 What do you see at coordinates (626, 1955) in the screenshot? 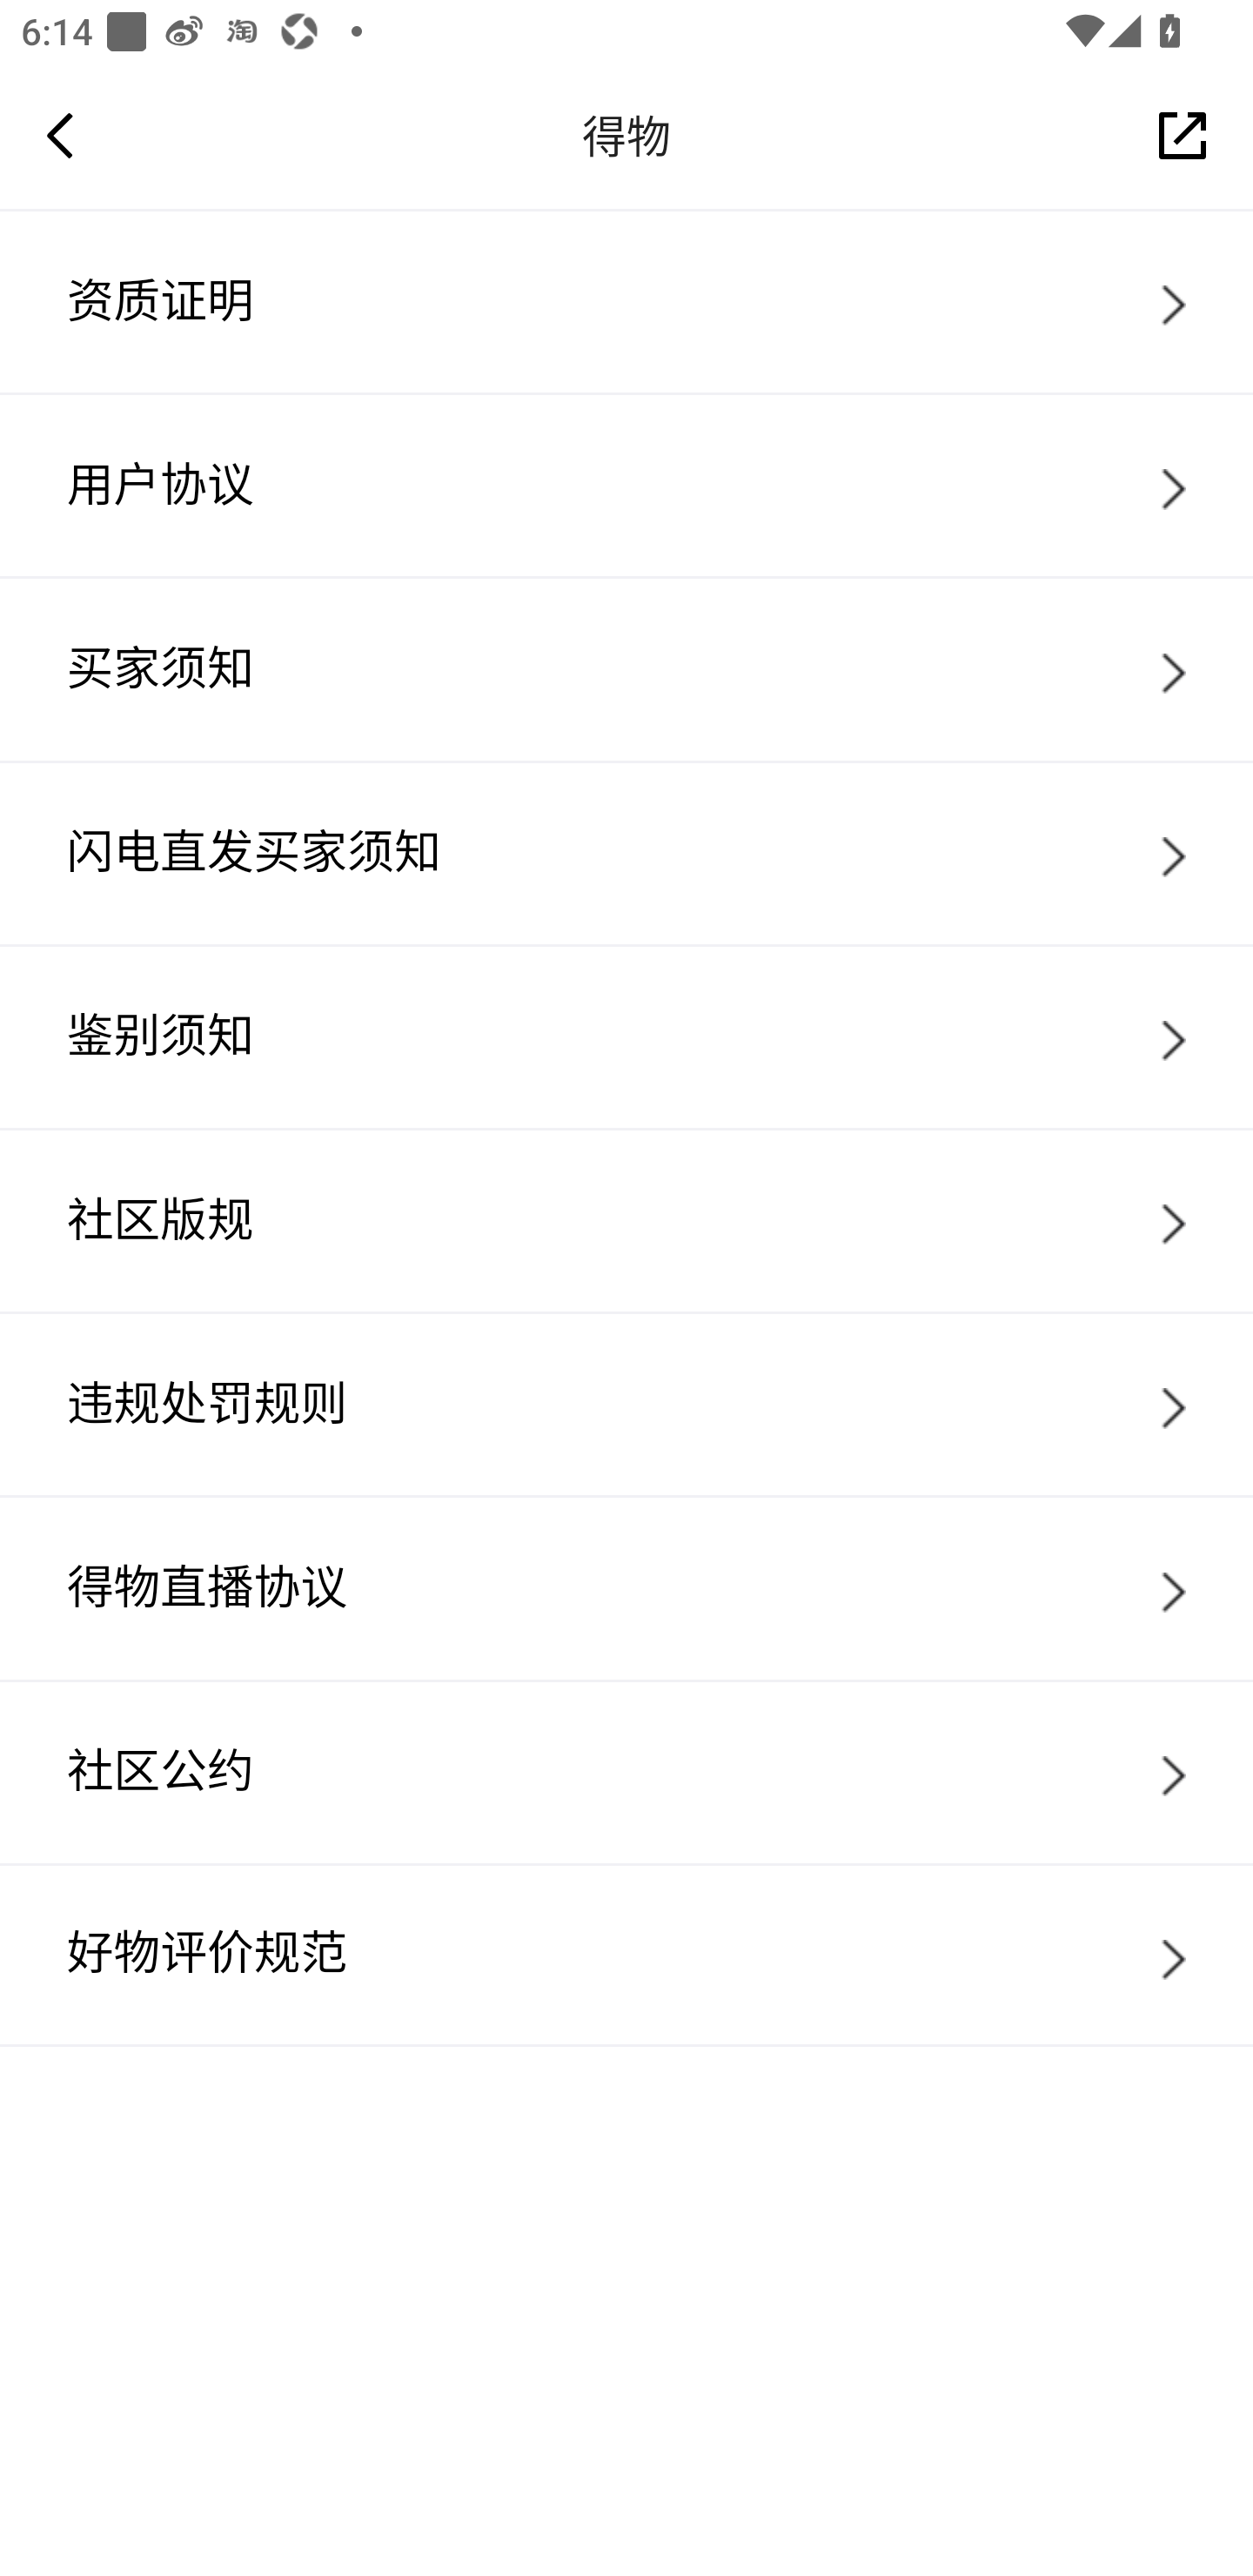
I see `好物评价规范 arrow` at bounding box center [626, 1955].